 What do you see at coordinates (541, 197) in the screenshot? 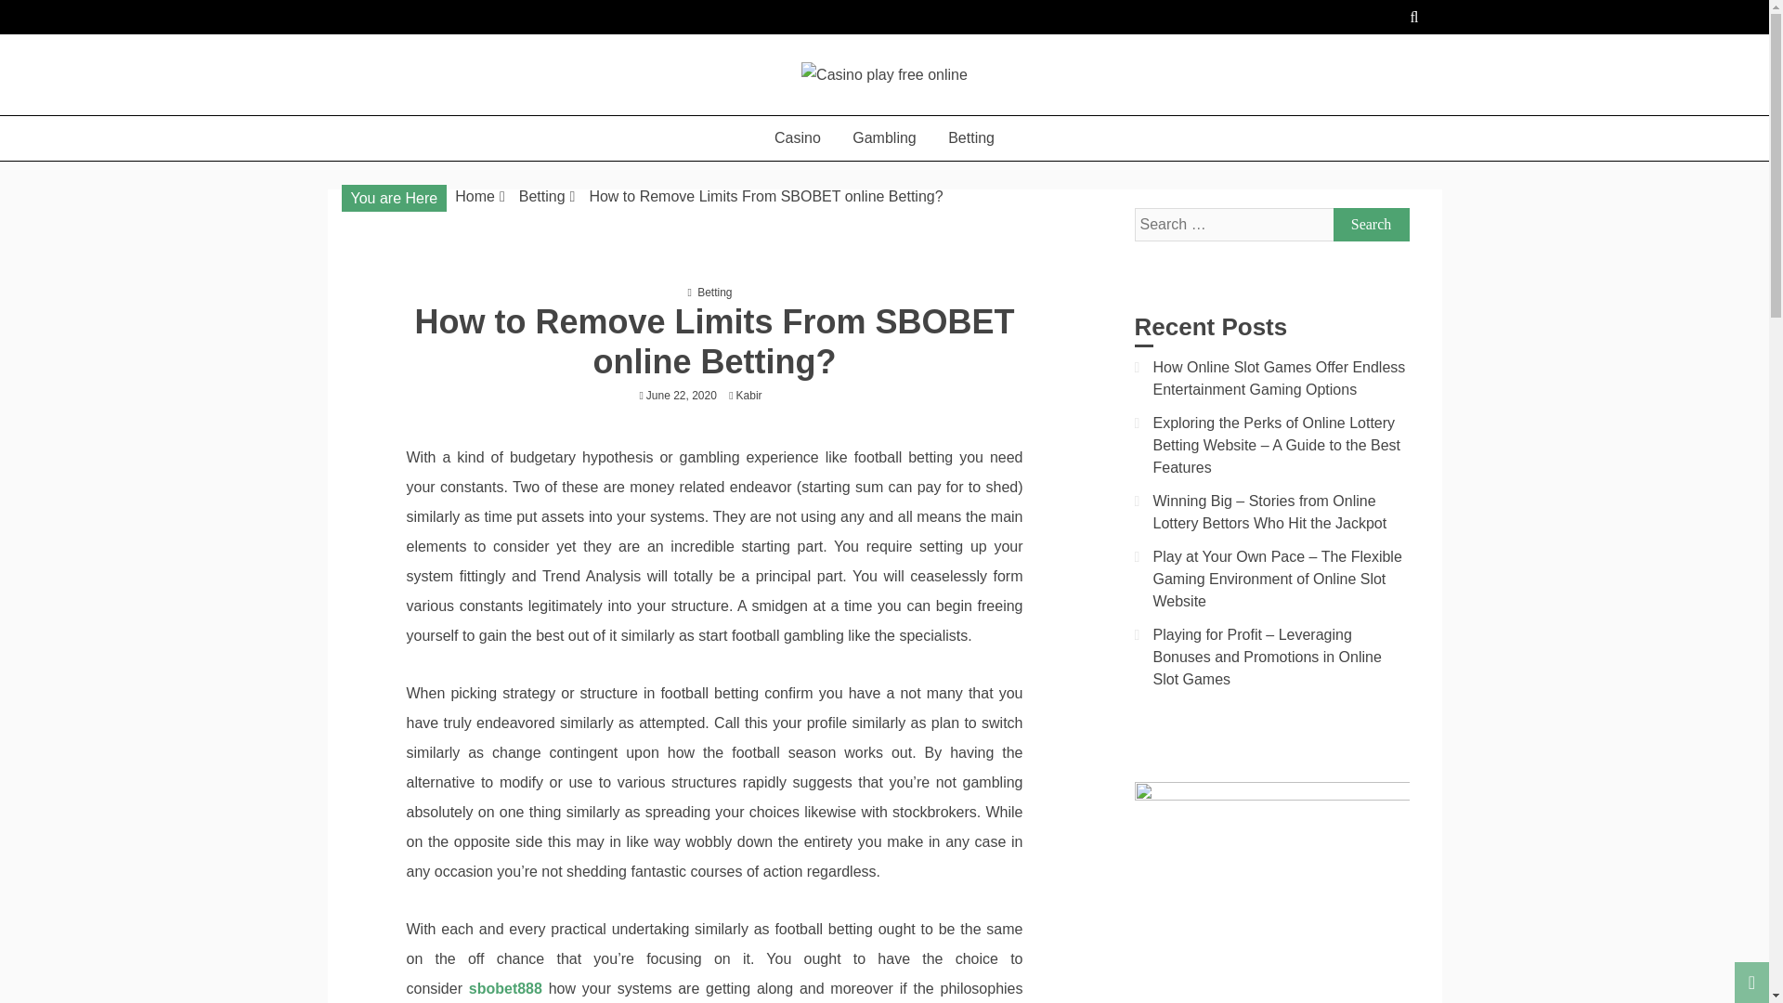
I see `Betting` at bounding box center [541, 197].